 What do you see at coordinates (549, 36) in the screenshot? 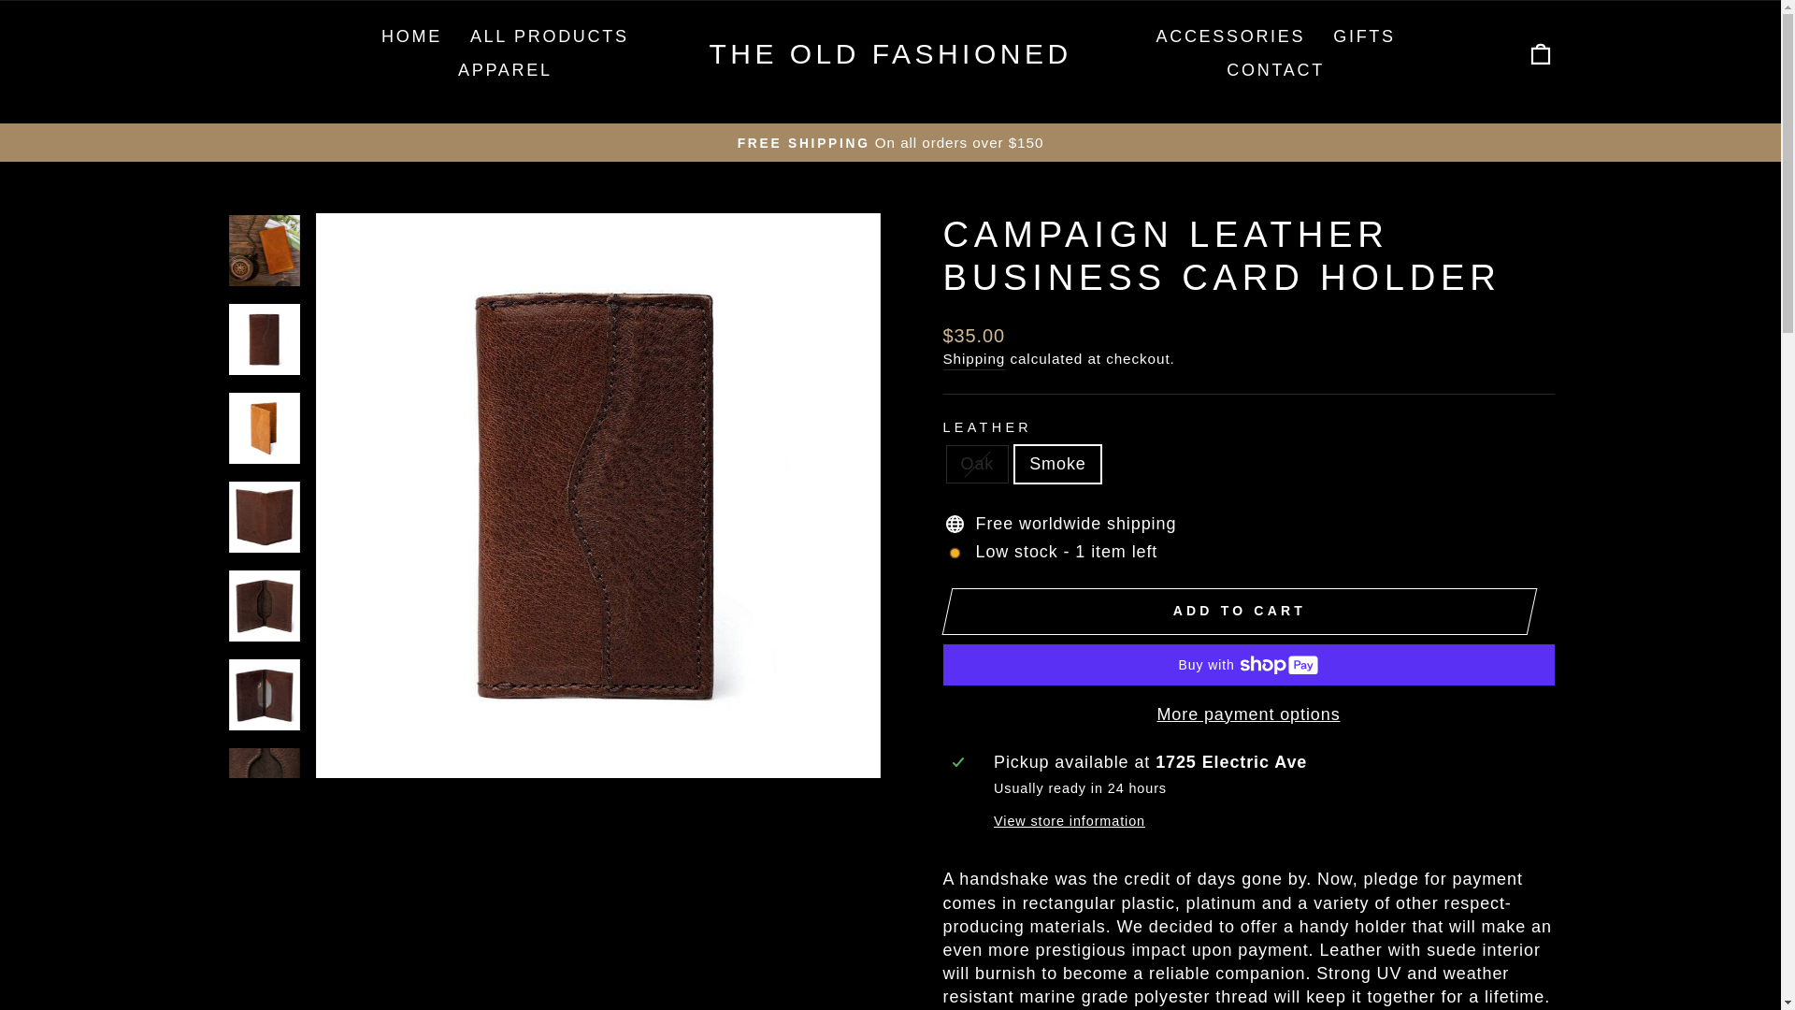
I see `ALL PRODUCTS` at bounding box center [549, 36].